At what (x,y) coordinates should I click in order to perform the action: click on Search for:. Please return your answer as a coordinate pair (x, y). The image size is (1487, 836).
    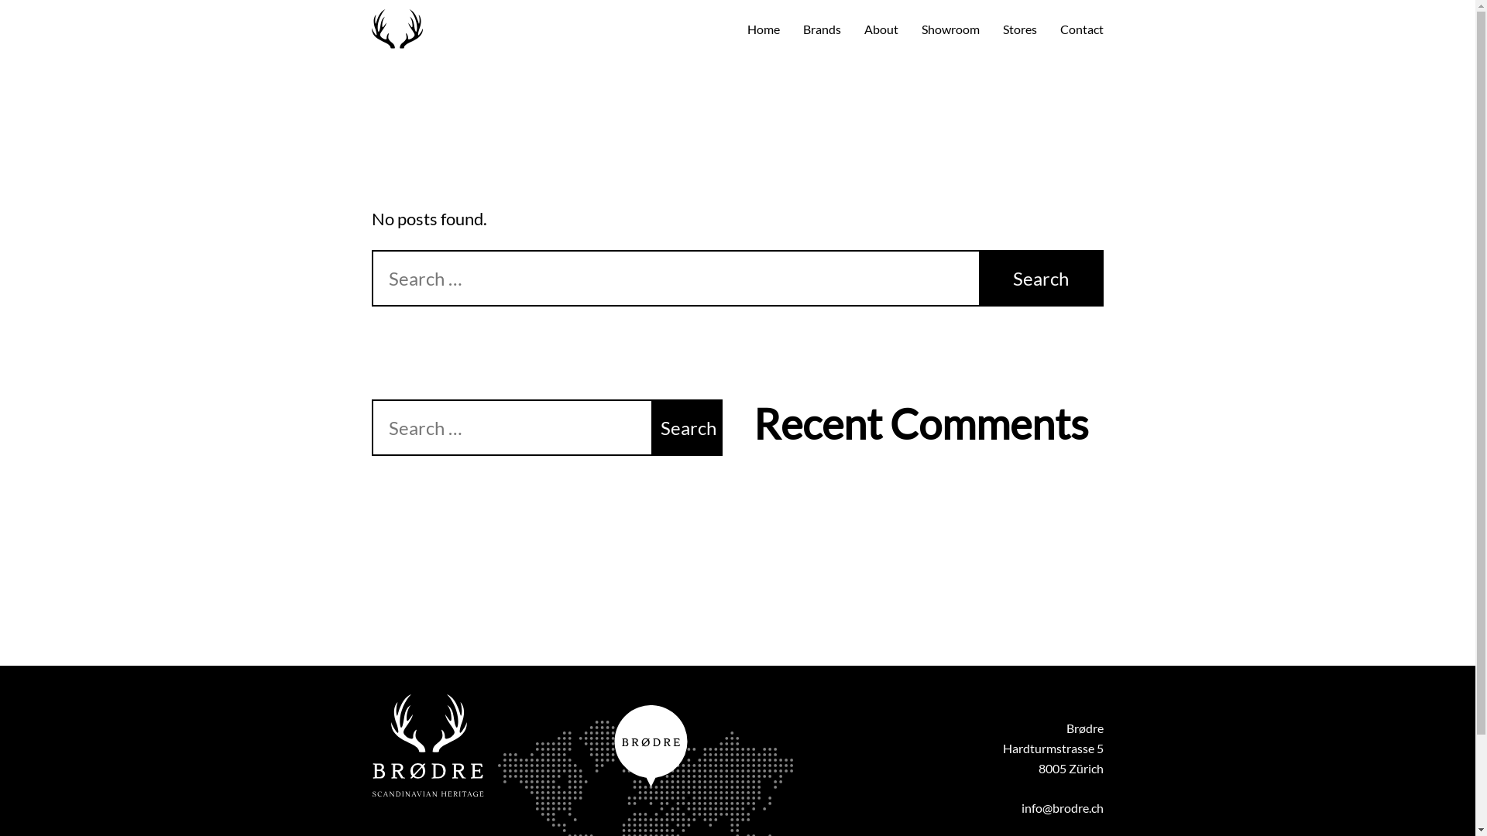
    Looking at the image, I should click on (616, 279).